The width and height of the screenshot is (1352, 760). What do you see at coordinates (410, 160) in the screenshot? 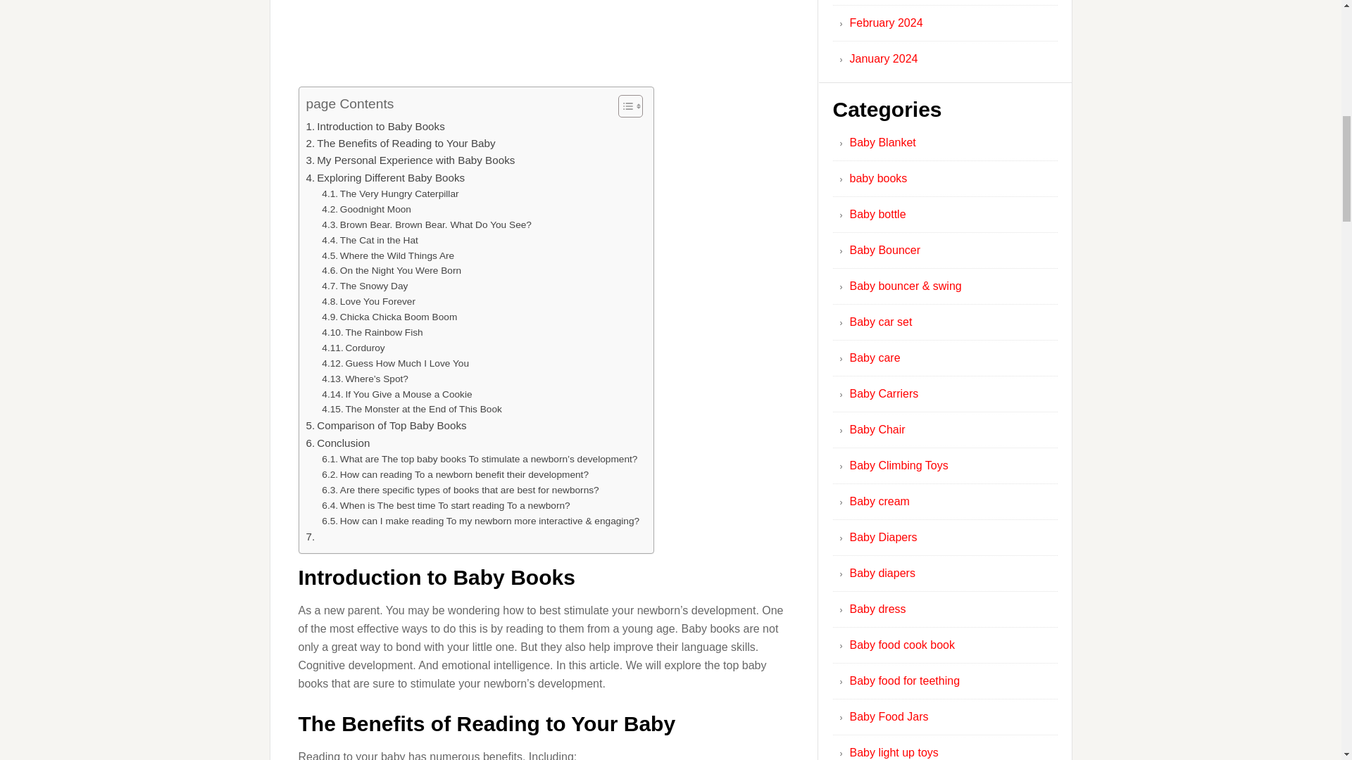
I see `My Personal Experience with Baby Books` at bounding box center [410, 160].